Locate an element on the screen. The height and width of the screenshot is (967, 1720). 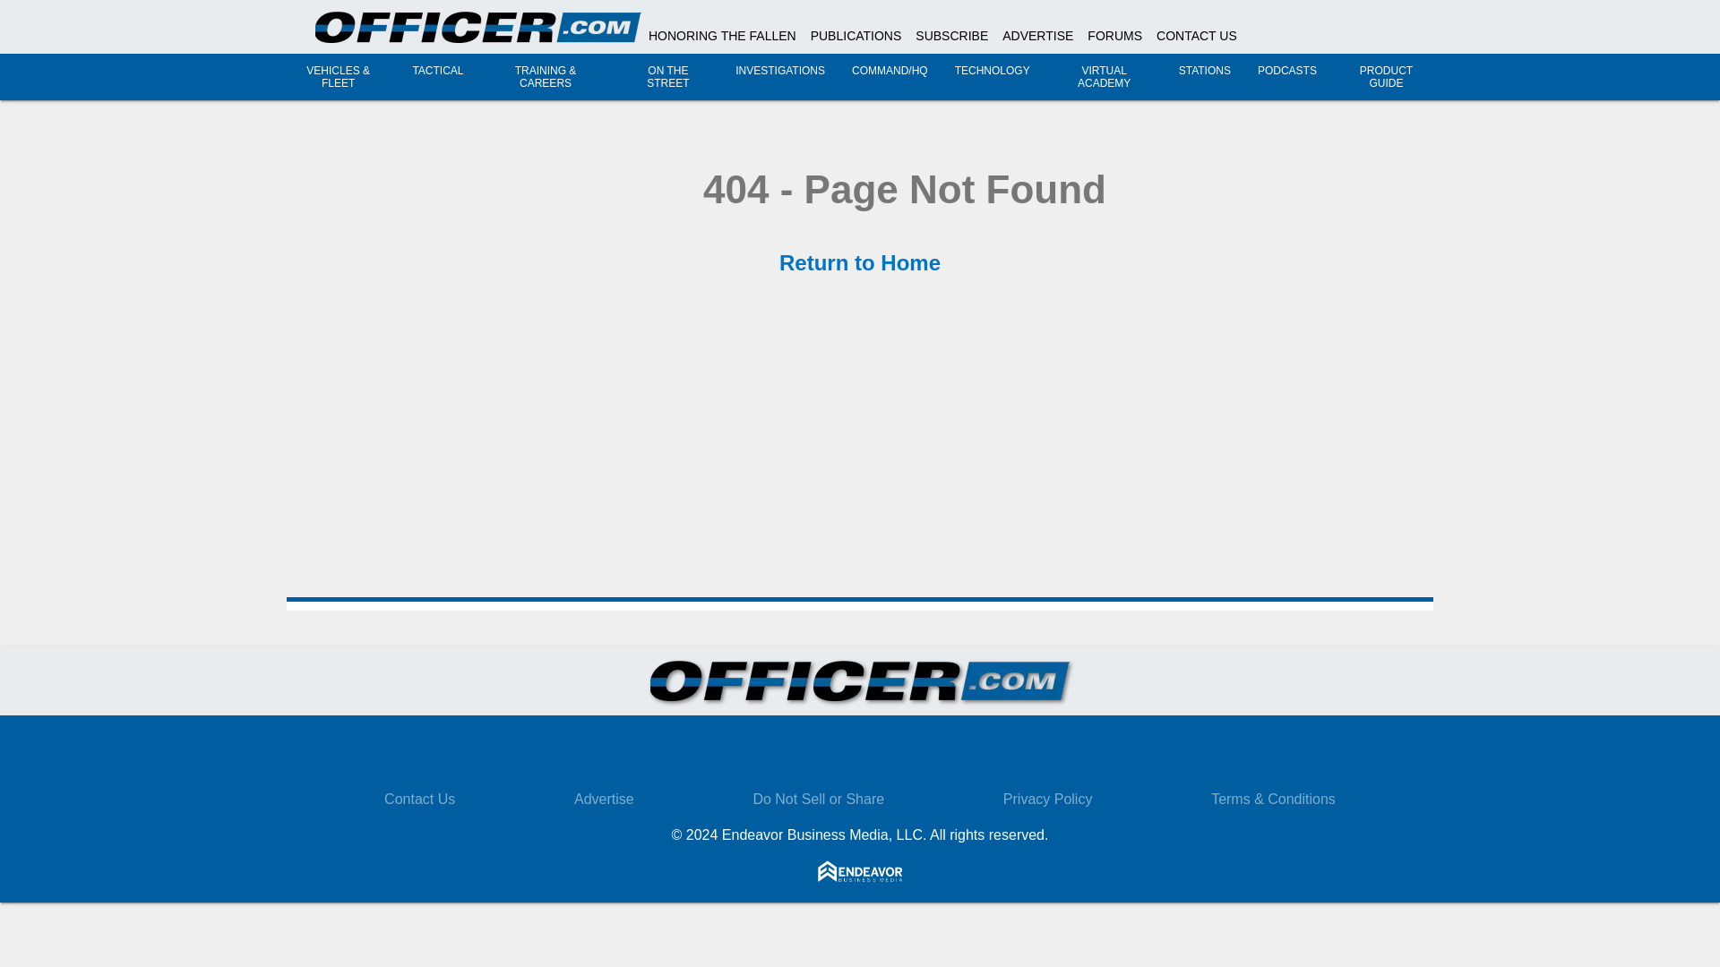
STATIONS is located at coordinates (1204, 71).